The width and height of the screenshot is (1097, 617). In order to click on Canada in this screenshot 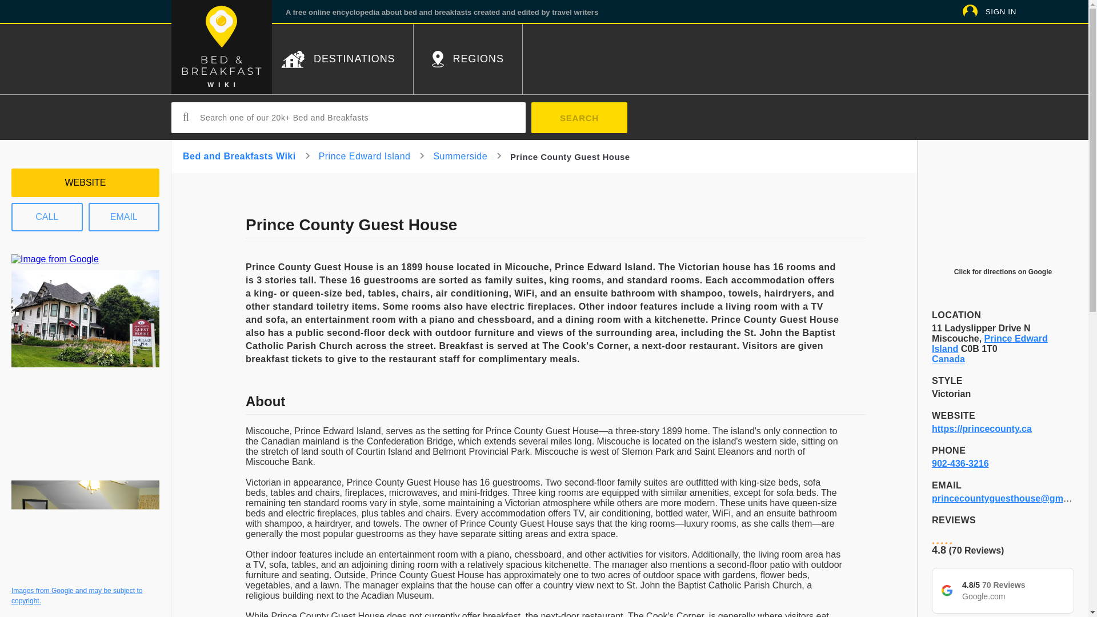, I will do `click(948, 359)`.